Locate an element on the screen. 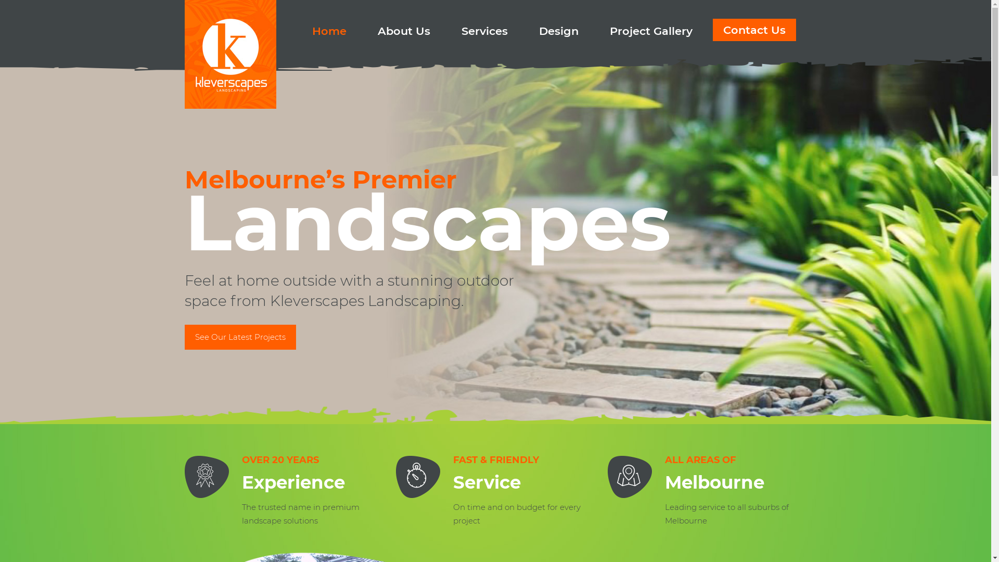 The width and height of the screenshot is (999, 562). Home is located at coordinates (329, 23).